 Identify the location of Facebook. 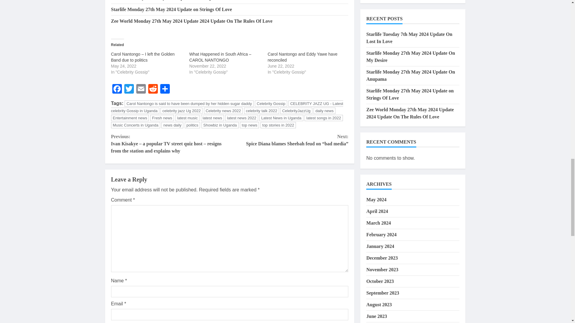
(117, 89).